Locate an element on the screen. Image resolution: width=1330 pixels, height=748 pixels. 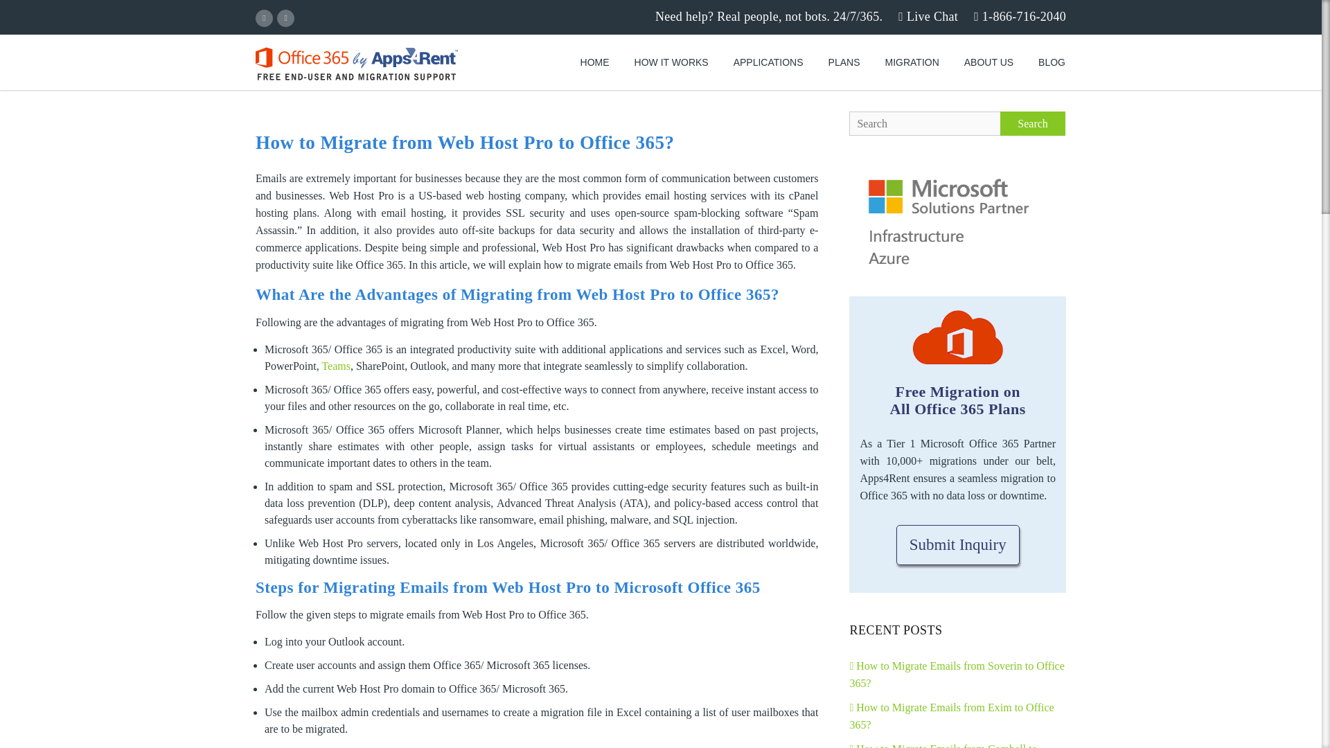
HOW IT WORKS is located at coordinates (671, 62).